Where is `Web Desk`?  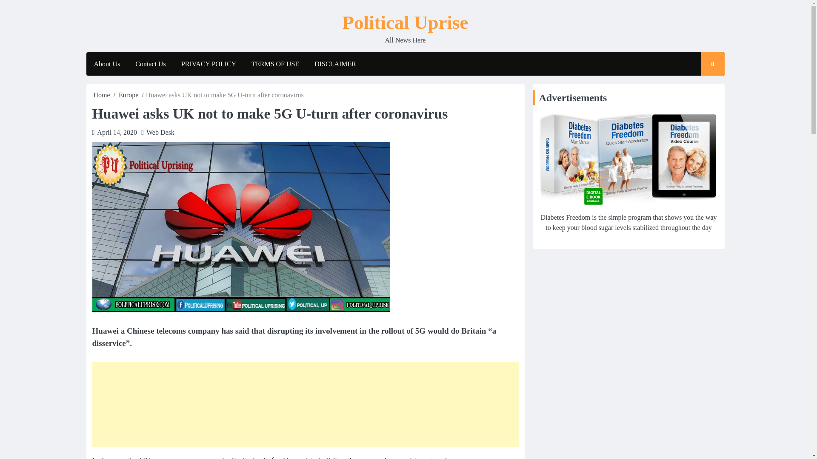
Web Desk is located at coordinates (160, 132).